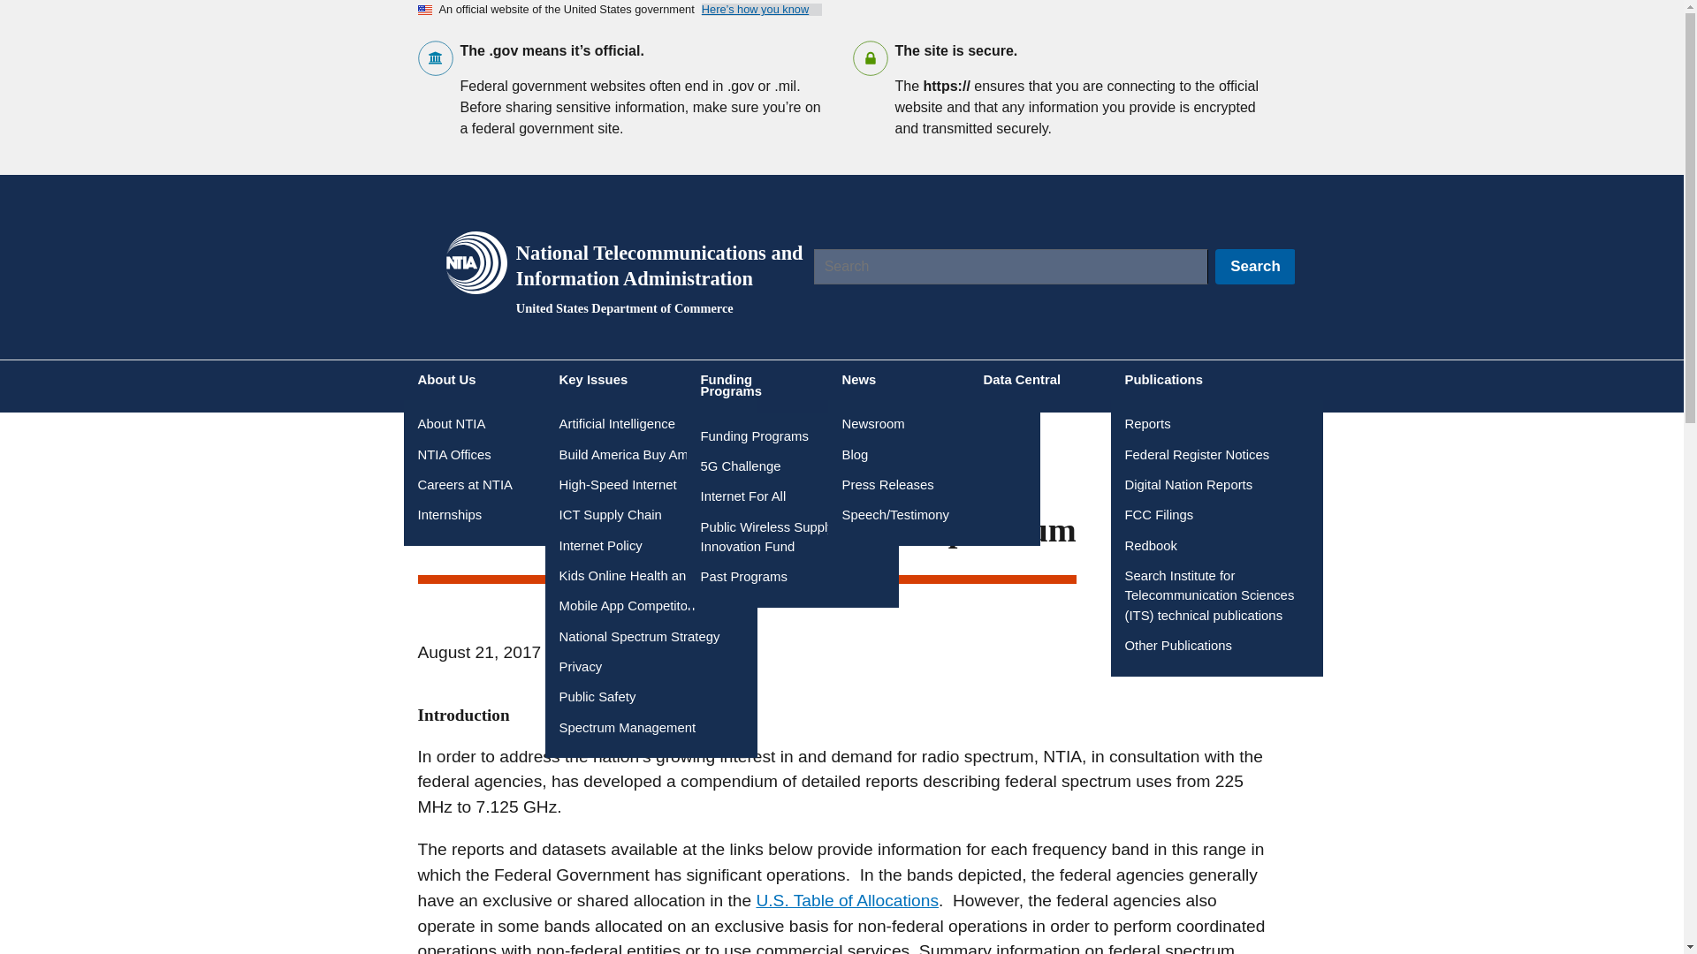 This screenshot has height=954, width=1697. Describe the element at coordinates (451, 424) in the screenshot. I see `About NTIA` at that location.